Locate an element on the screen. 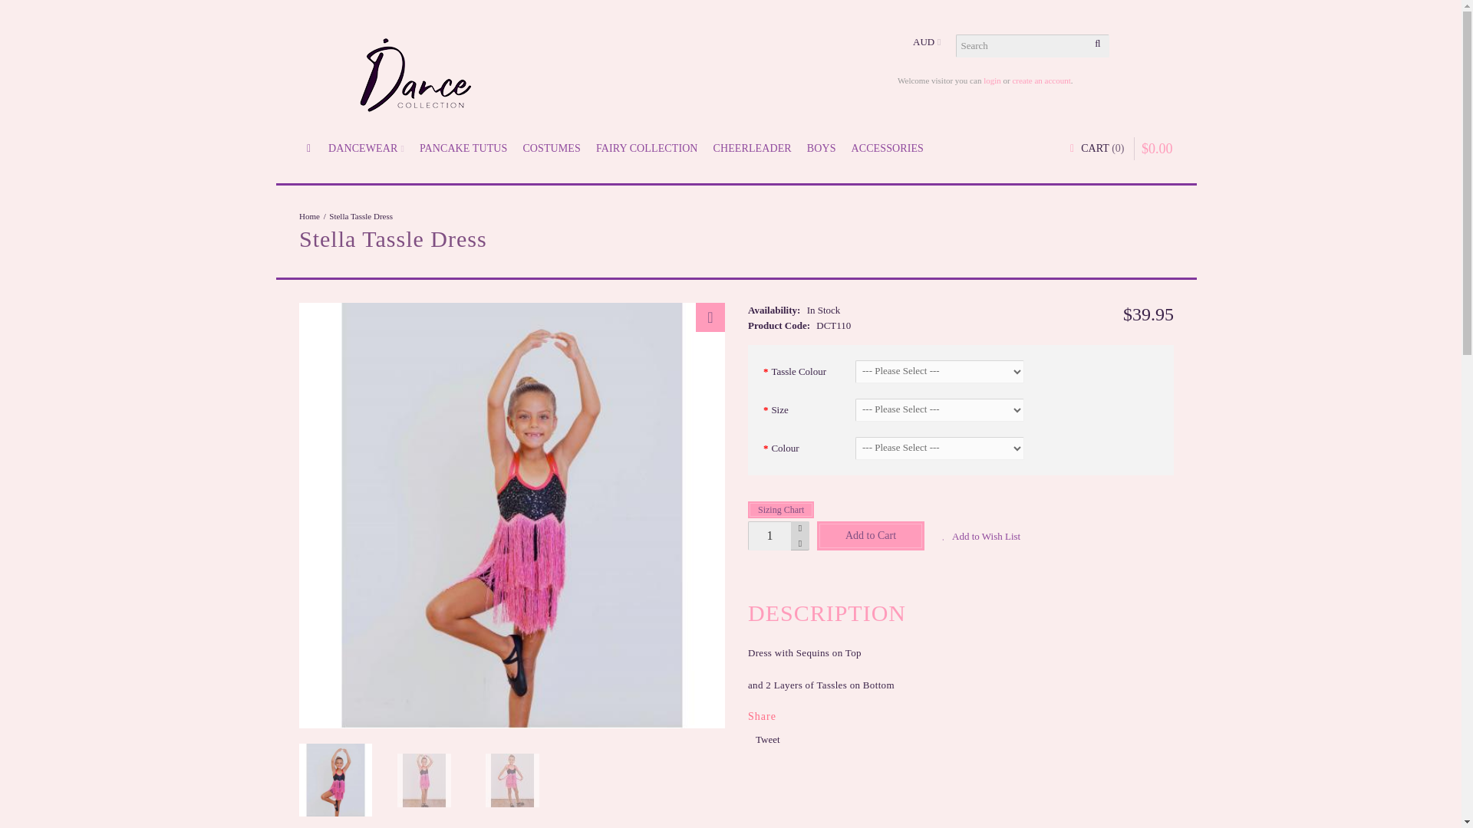 The height and width of the screenshot is (828, 1473). FAIRY COLLECTION is located at coordinates (646, 149).